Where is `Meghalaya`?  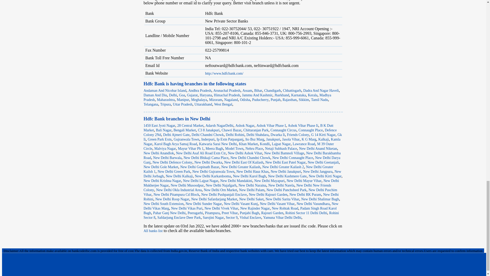 Meghalaya is located at coordinates (199, 100).